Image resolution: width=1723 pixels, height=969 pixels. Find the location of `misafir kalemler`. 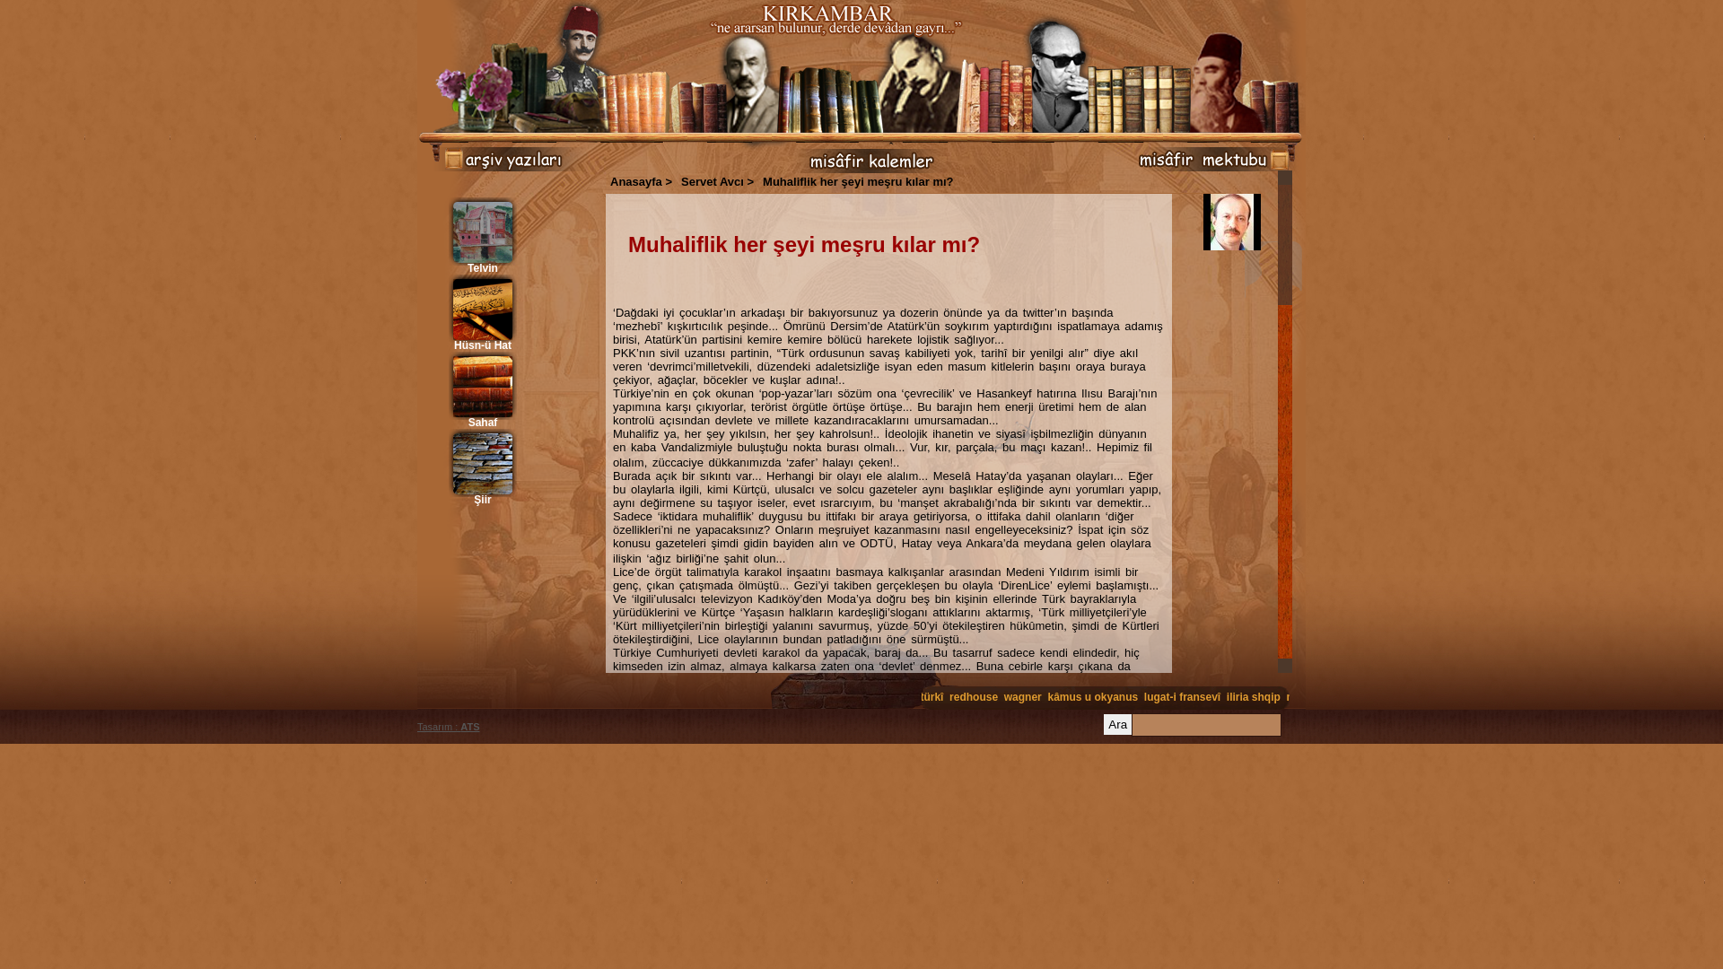

misafir kalemler is located at coordinates (866, 160).